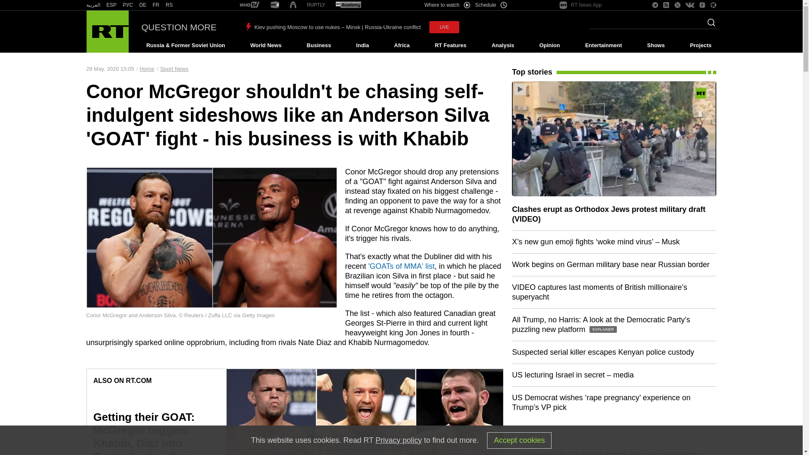 The height and width of the screenshot is (455, 809). Describe the element at coordinates (581, 5) in the screenshot. I see `RT News App` at that location.